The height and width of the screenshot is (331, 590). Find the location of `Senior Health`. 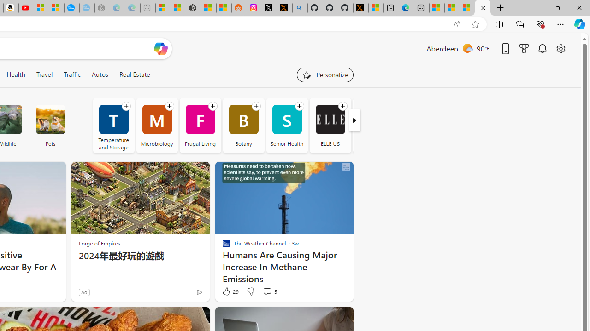

Senior Health is located at coordinates (287, 125).